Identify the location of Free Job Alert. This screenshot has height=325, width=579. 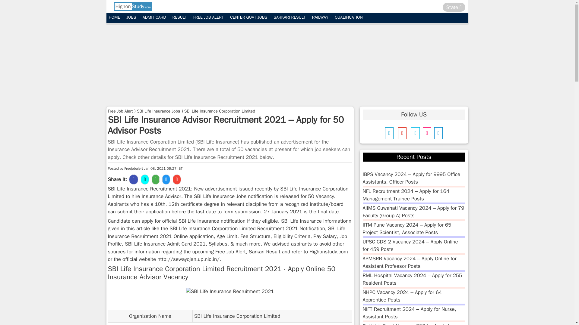
(120, 111).